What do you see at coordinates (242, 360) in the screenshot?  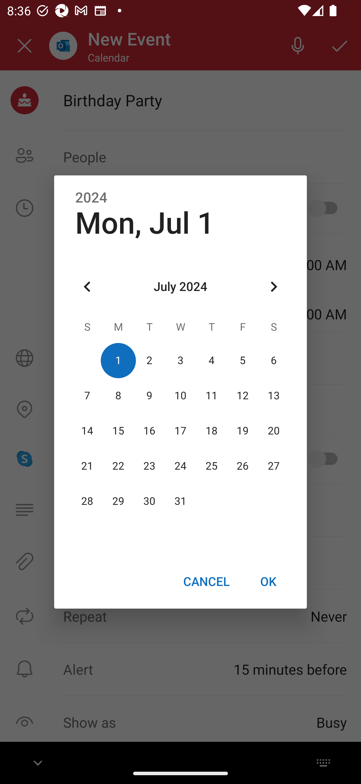 I see `5 05 July 2024` at bounding box center [242, 360].